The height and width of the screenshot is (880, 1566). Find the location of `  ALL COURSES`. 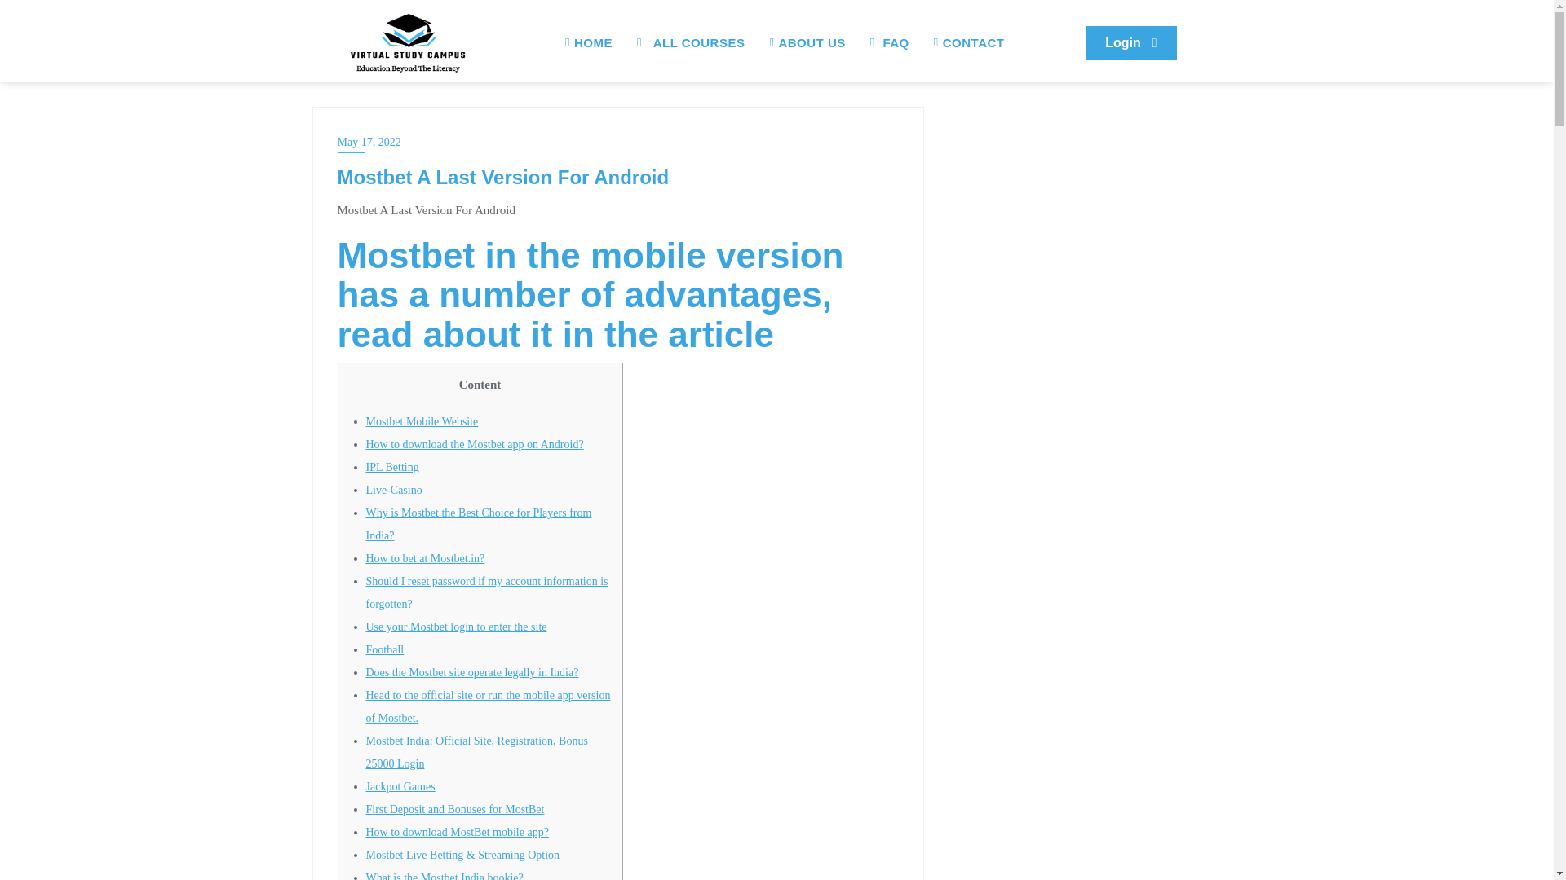

  ALL COURSES is located at coordinates (692, 42).